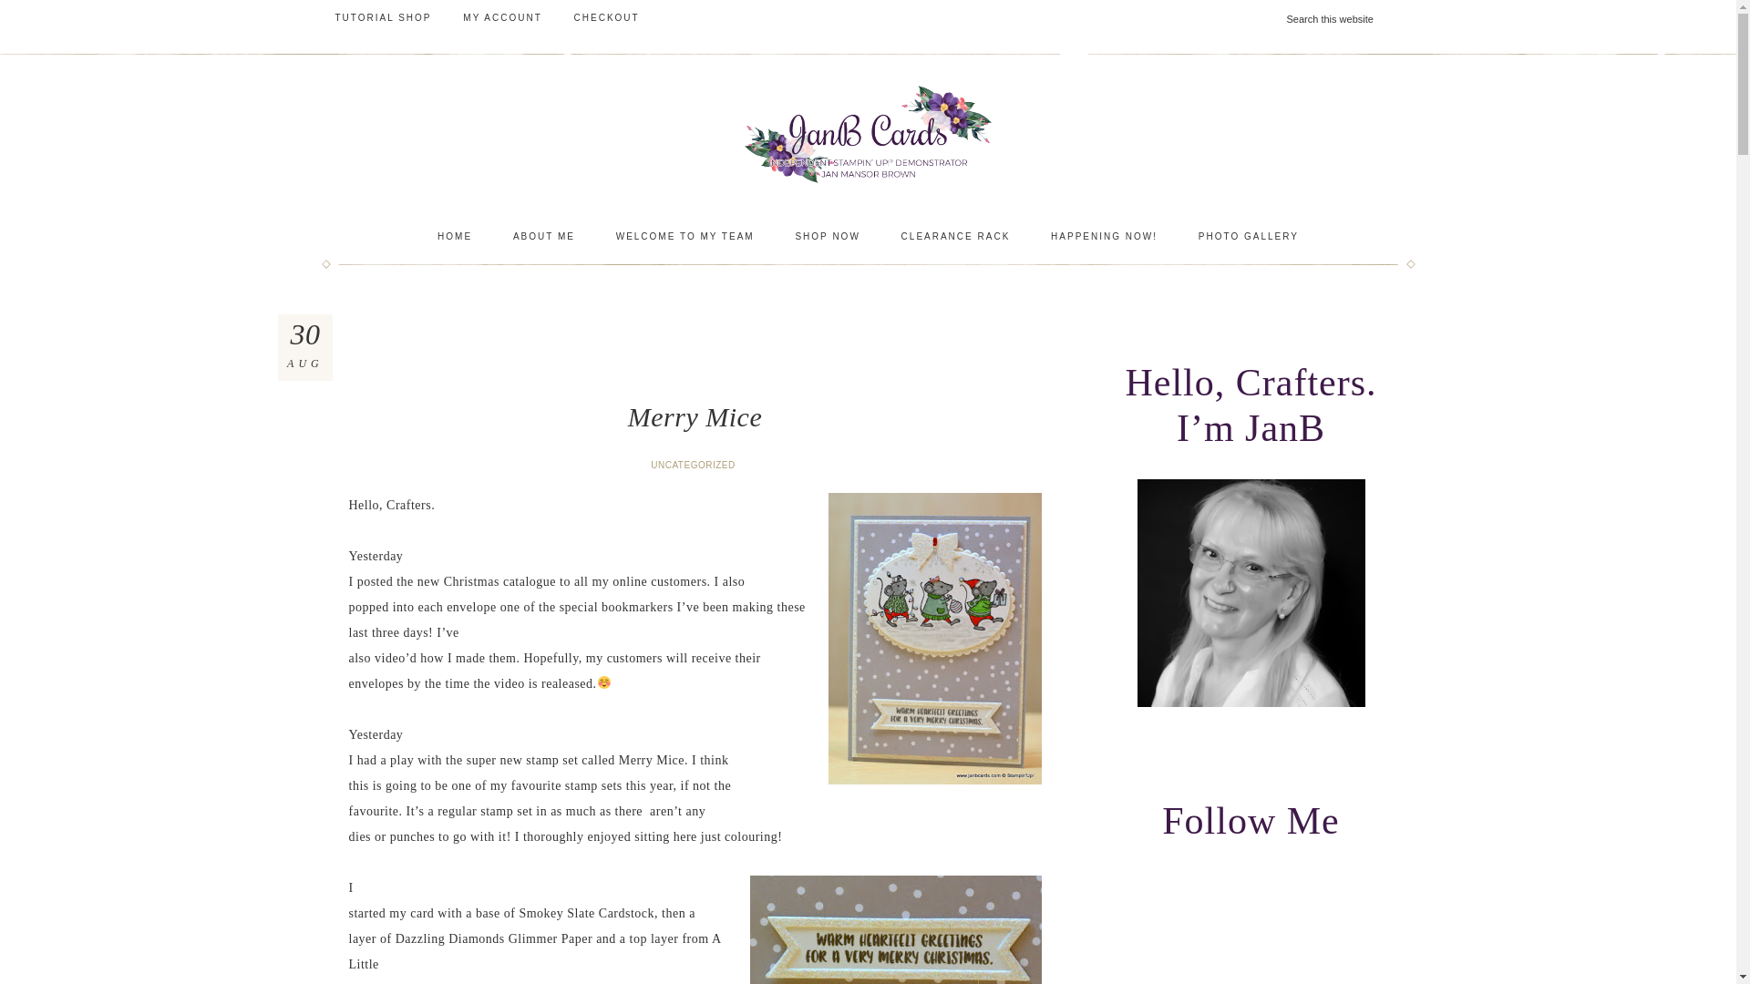 The height and width of the screenshot is (984, 1750). I want to click on CLEARANCE RACK, so click(955, 237).